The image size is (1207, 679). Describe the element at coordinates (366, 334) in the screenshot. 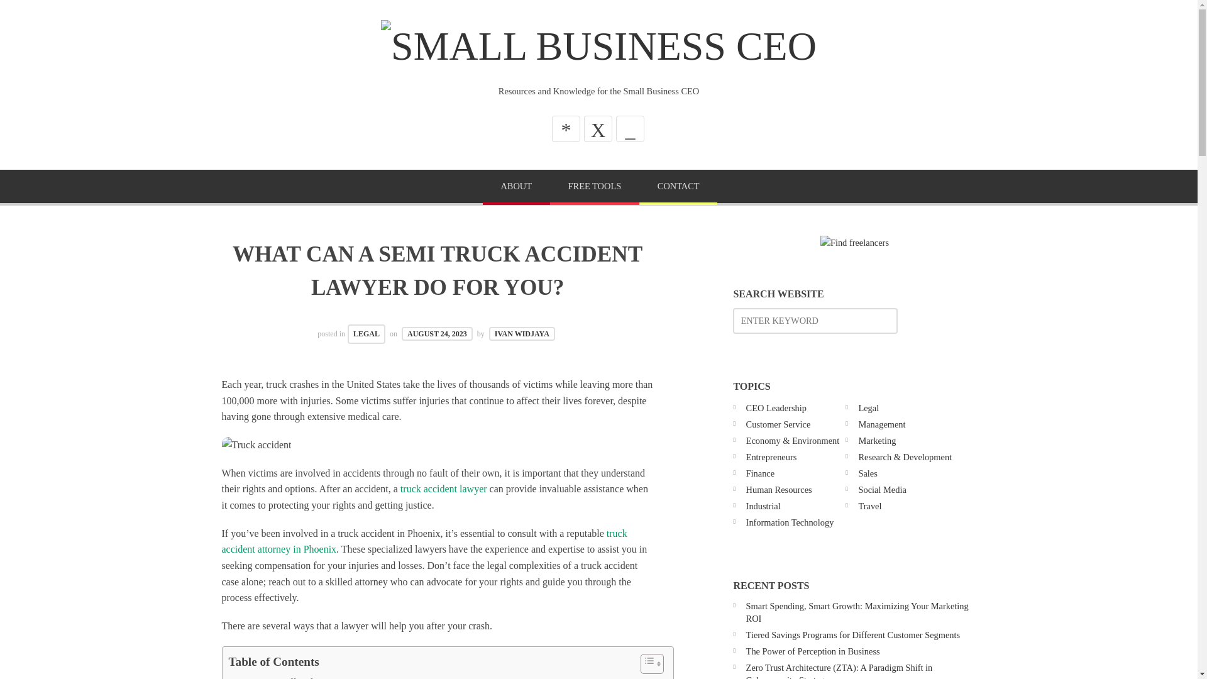

I see `LEGAL` at that location.